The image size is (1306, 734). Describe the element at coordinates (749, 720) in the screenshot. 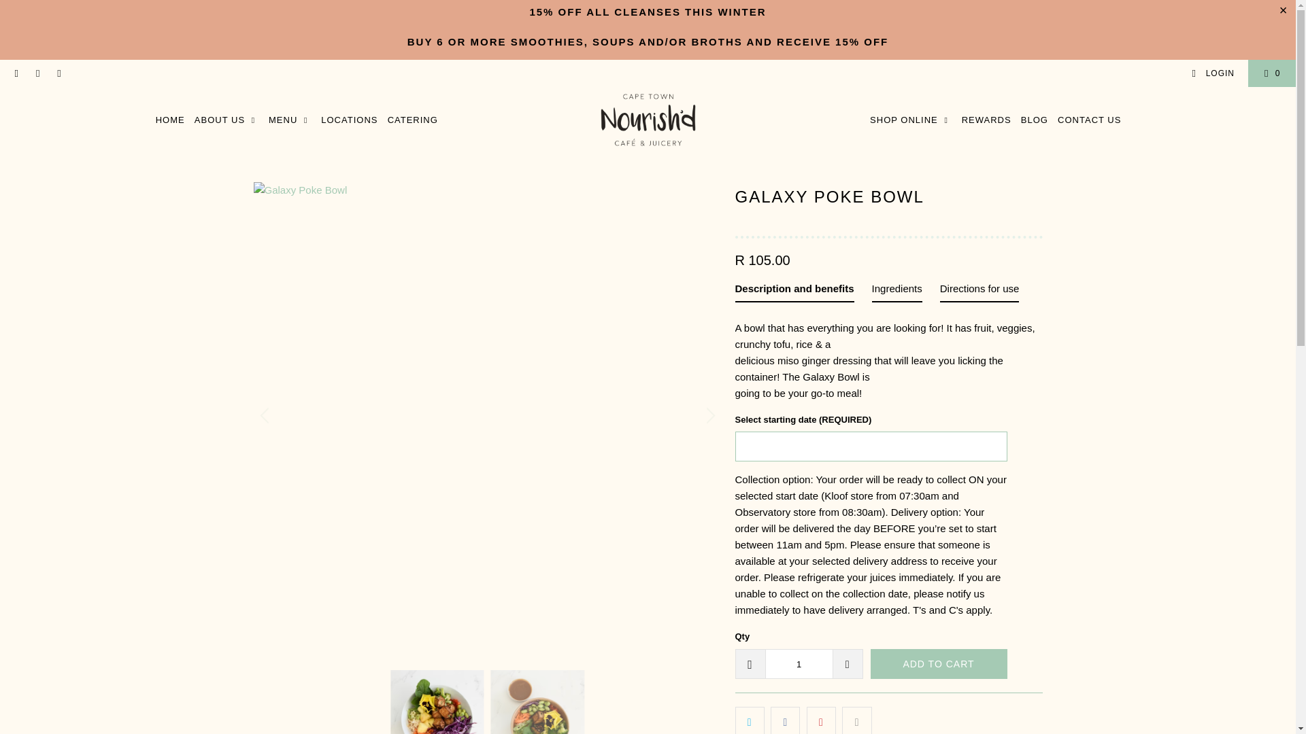

I see `Share this on Twitter` at that location.